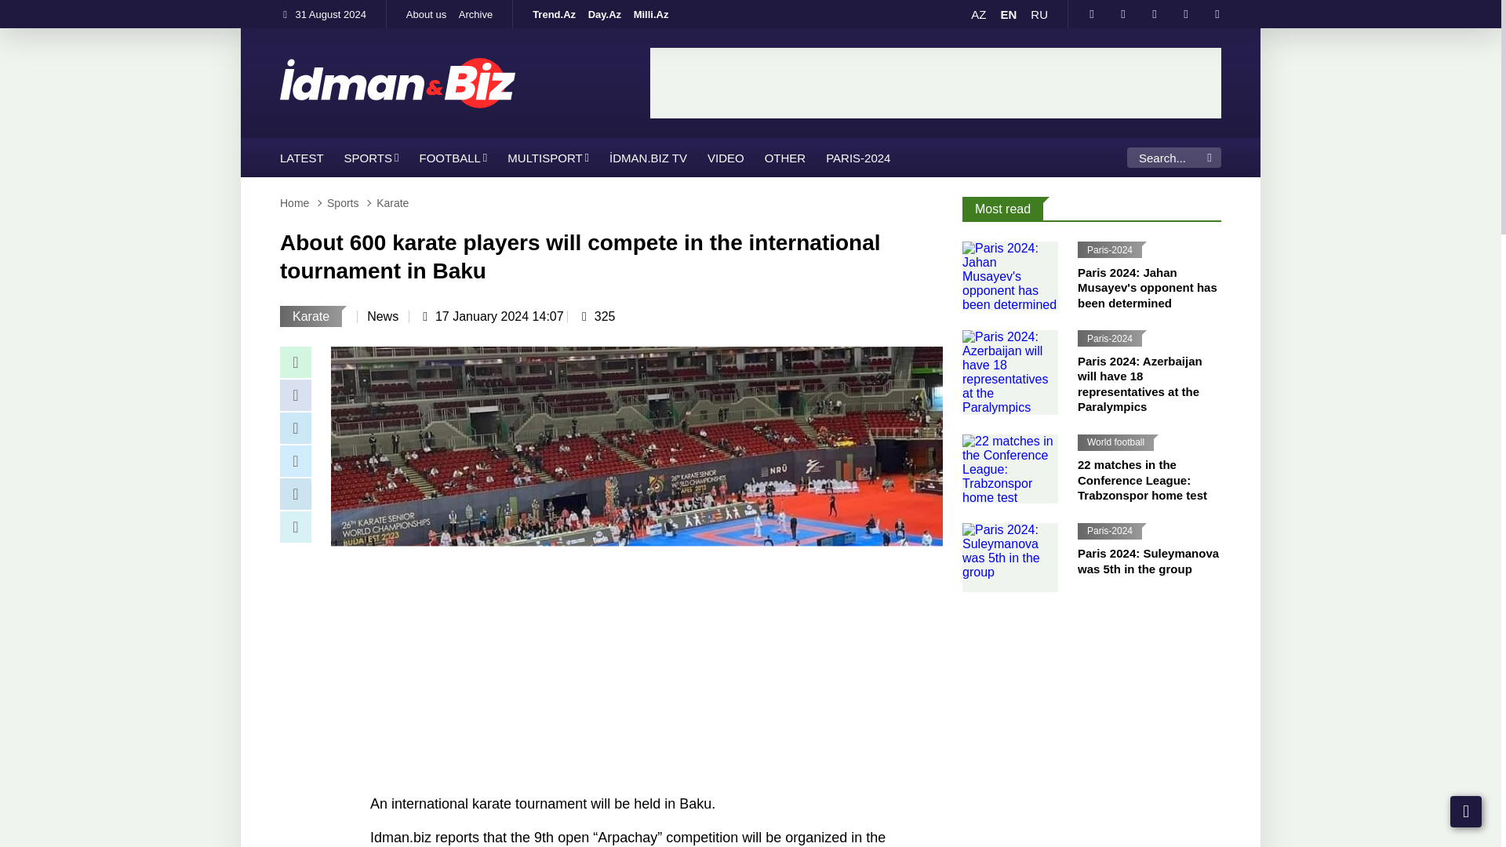 The image size is (1506, 847). I want to click on Trend.Az, so click(554, 14).